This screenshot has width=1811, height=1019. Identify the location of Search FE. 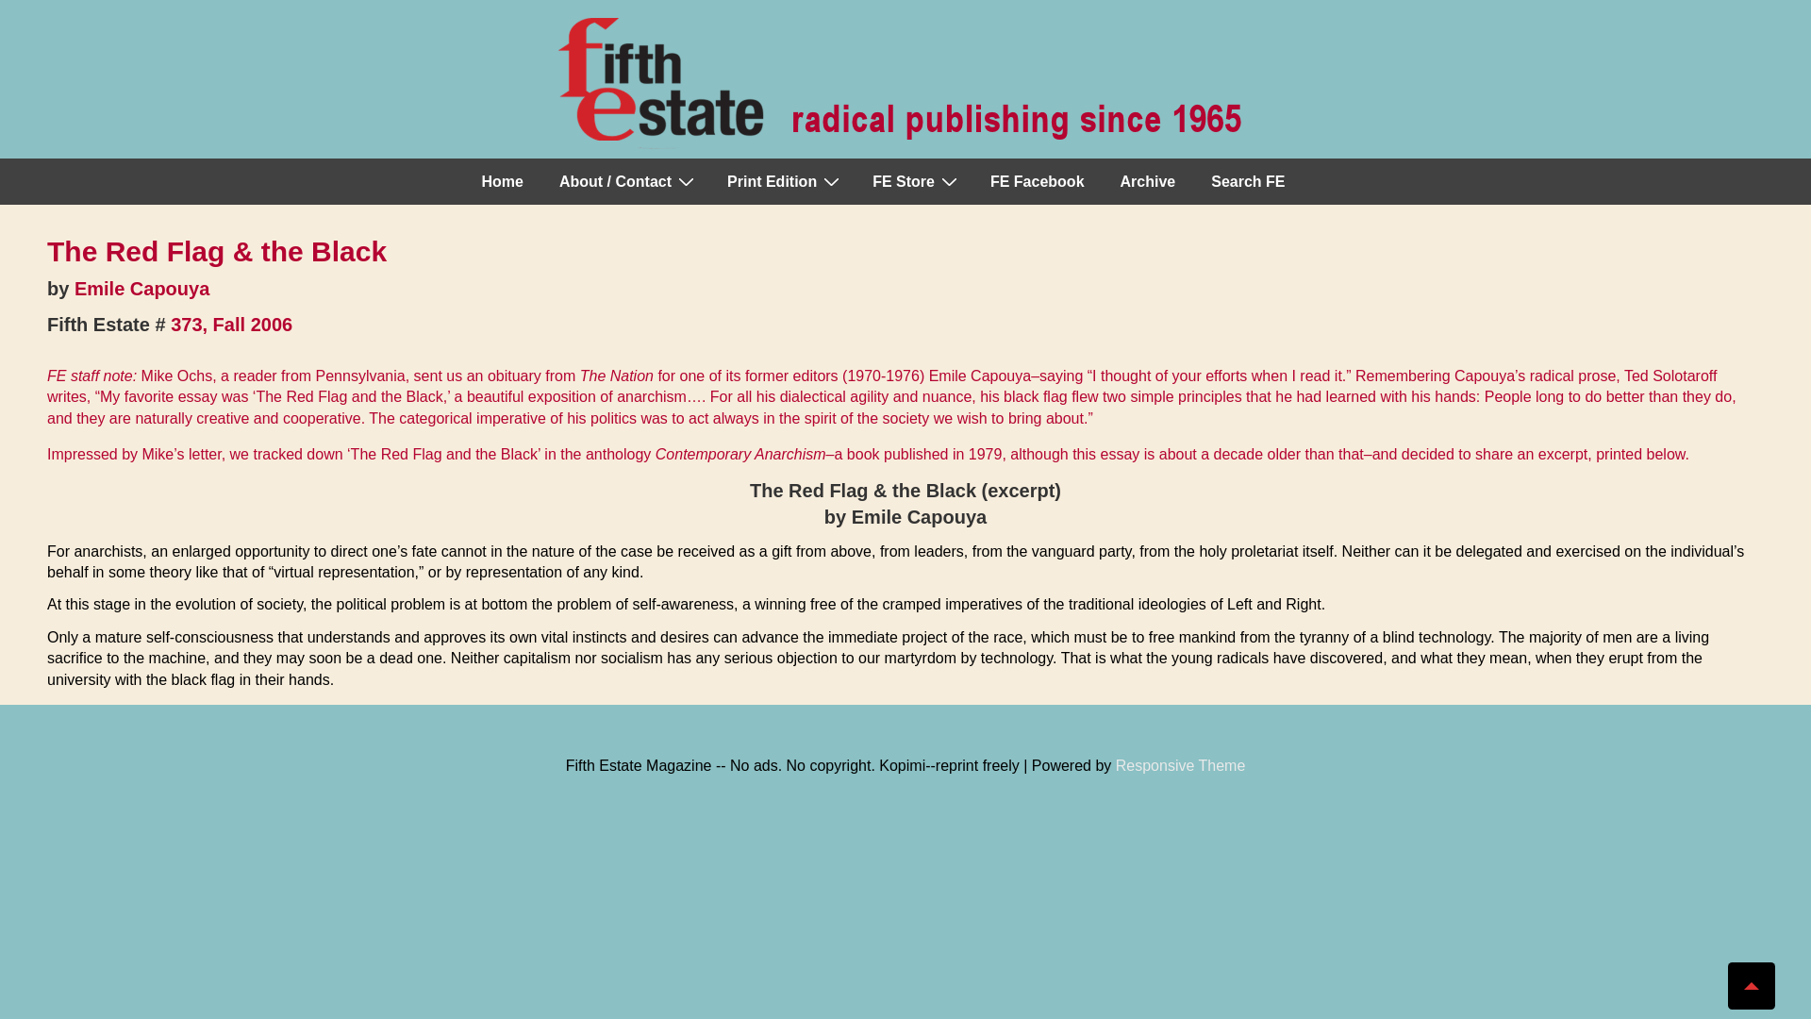
(1247, 181).